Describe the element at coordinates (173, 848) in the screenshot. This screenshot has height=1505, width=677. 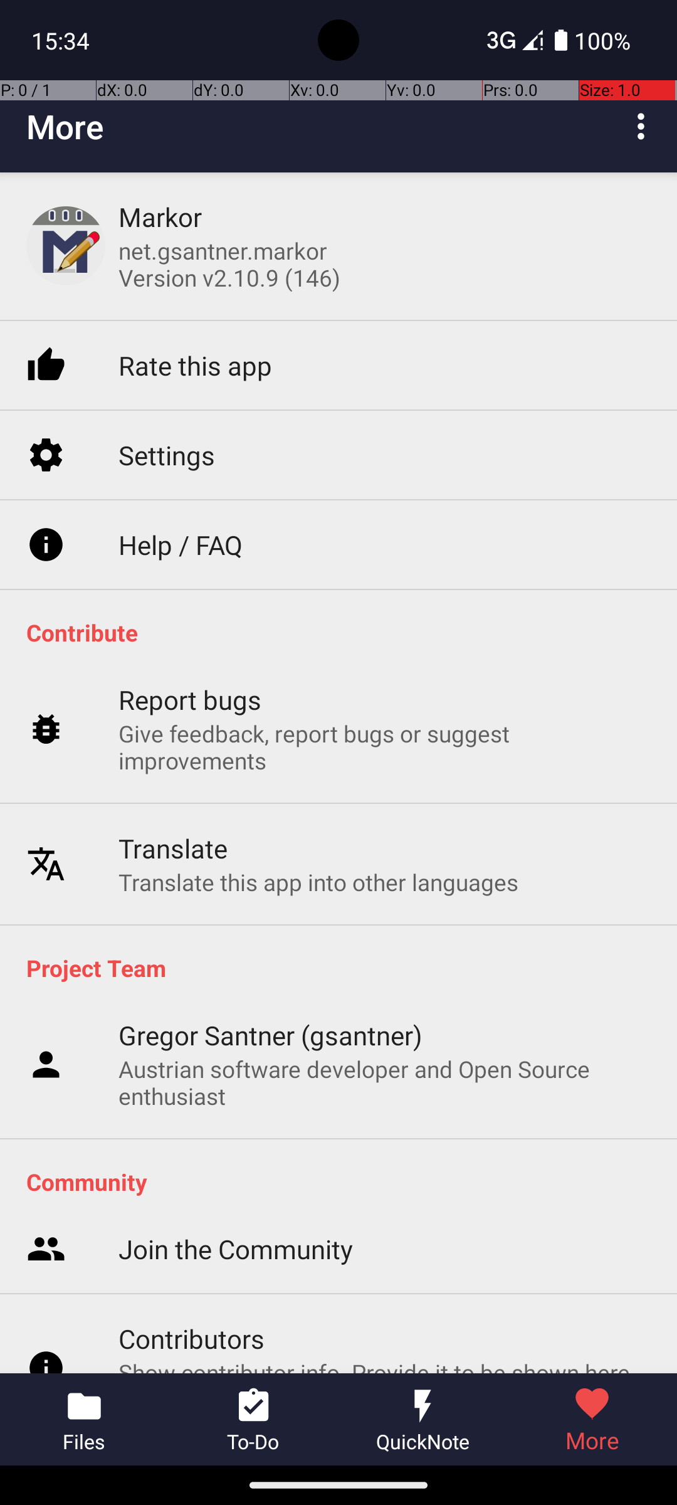
I see `Translate` at that location.